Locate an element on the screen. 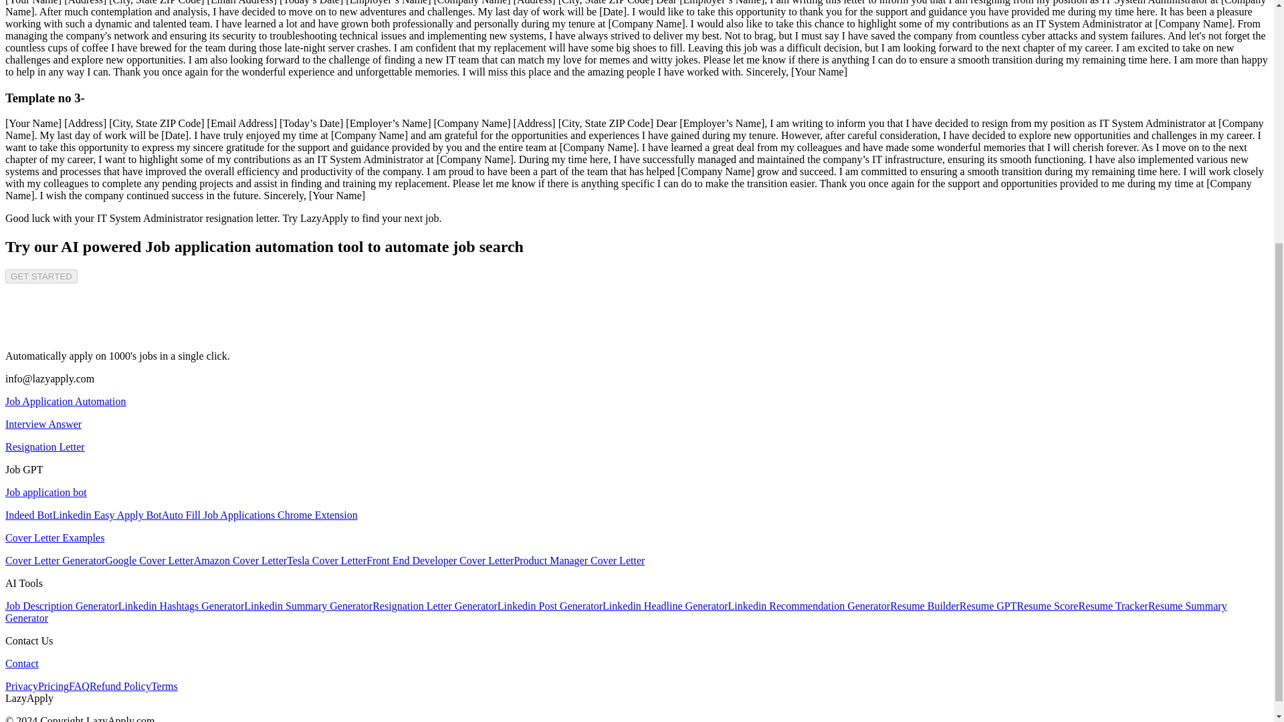 The height and width of the screenshot is (722, 1284). Linkedin Post Generator is located at coordinates (550, 606).